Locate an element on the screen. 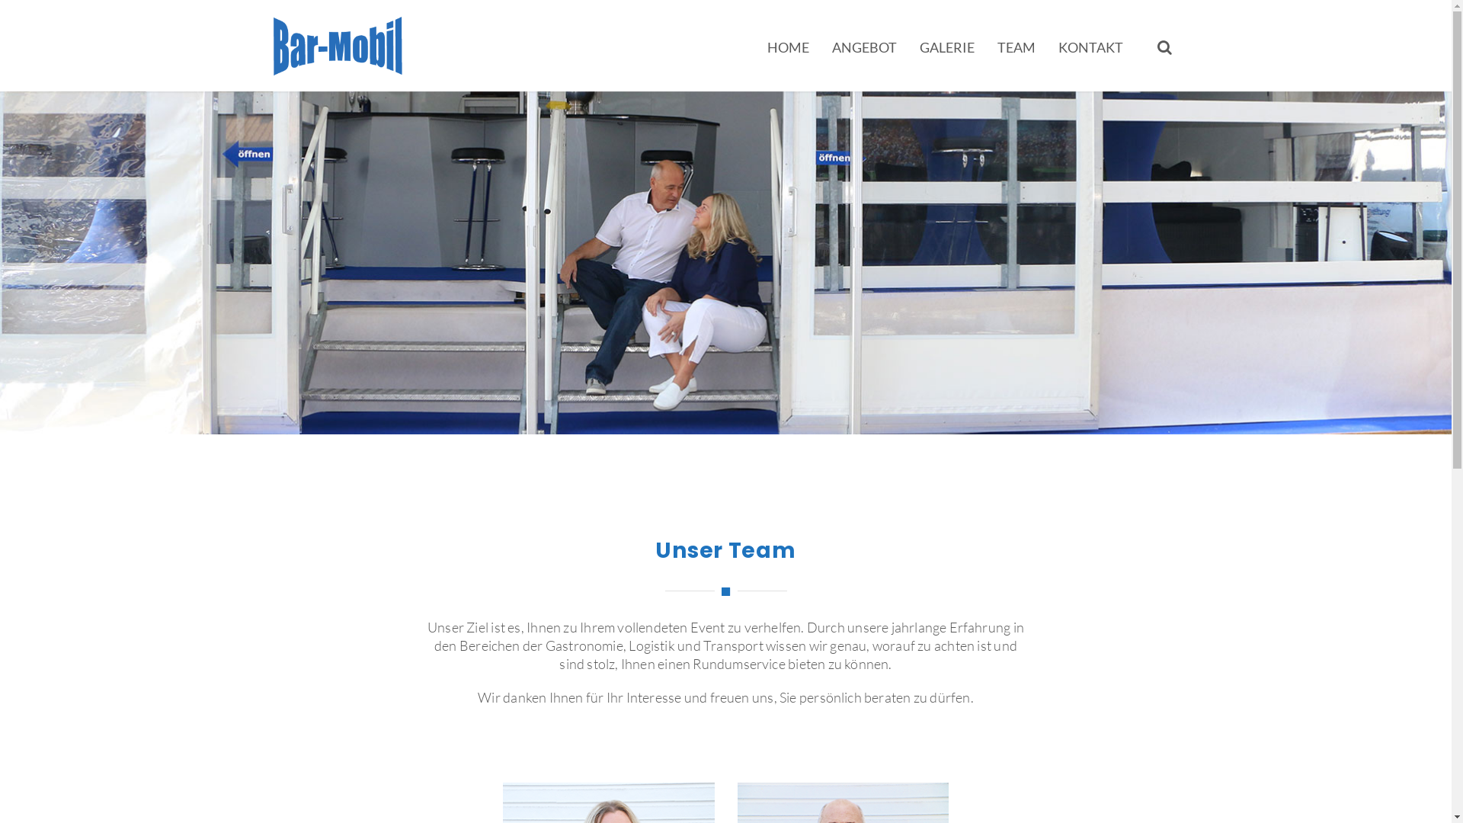 The height and width of the screenshot is (823, 1463). TEAM is located at coordinates (1016, 47).